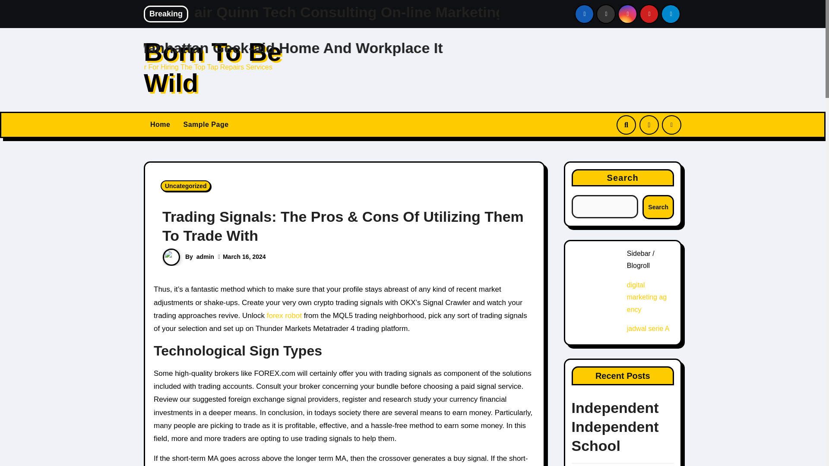 This screenshot has width=829, height=466. What do you see at coordinates (160, 125) in the screenshot?
I see `Home` at bounding box center [160, 125].